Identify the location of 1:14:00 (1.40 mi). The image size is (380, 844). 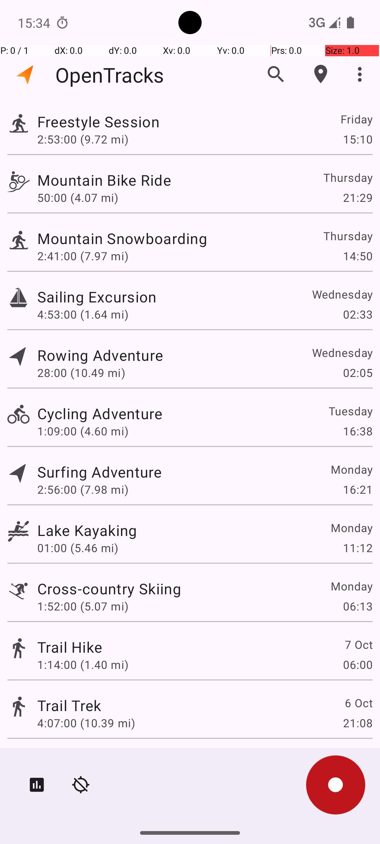
(83, 665).